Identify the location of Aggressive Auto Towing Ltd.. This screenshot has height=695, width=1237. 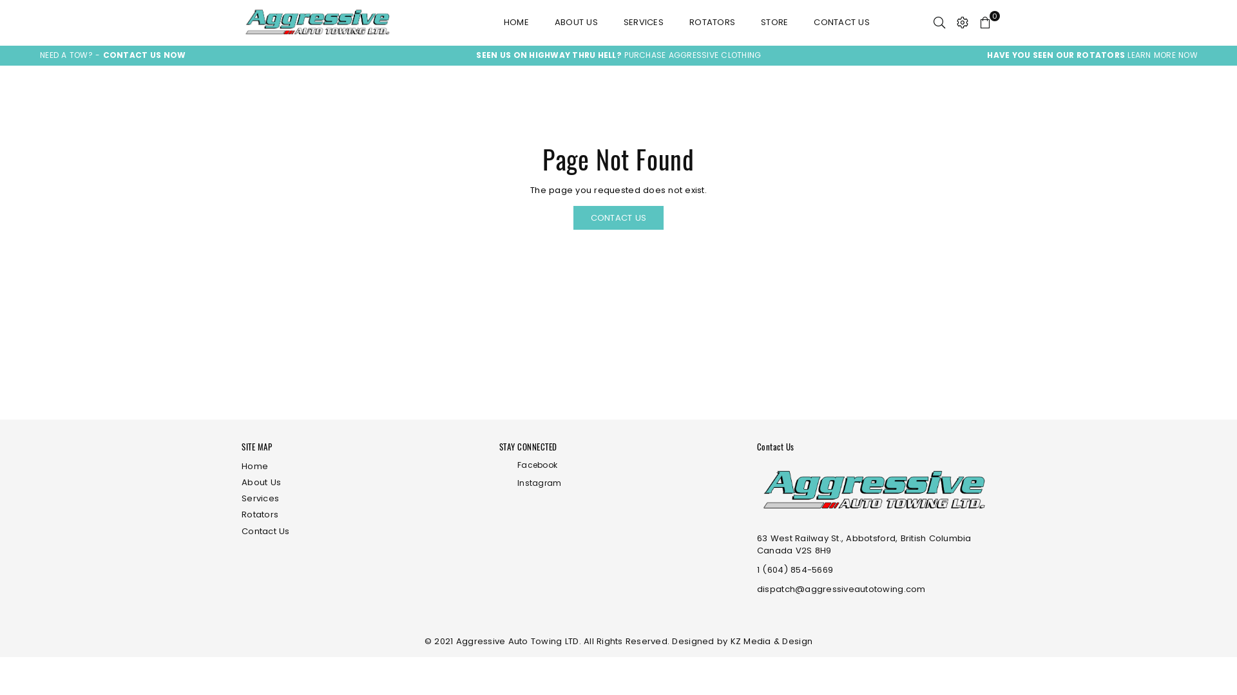
(348, 23).